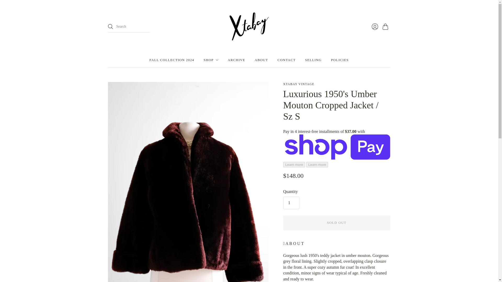 Image resolution: width=502 pixels, height=282 pixels. I want to click on Login, so click(374, 27).